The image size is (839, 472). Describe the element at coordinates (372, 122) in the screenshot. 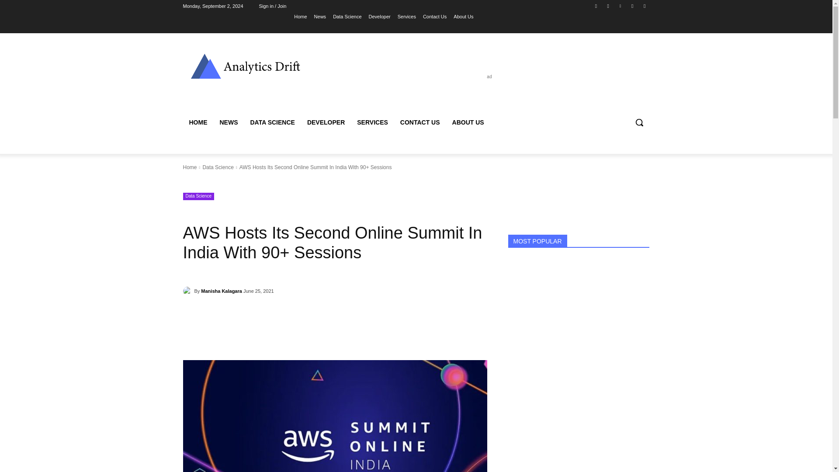

I see `SERVICES` at that location.